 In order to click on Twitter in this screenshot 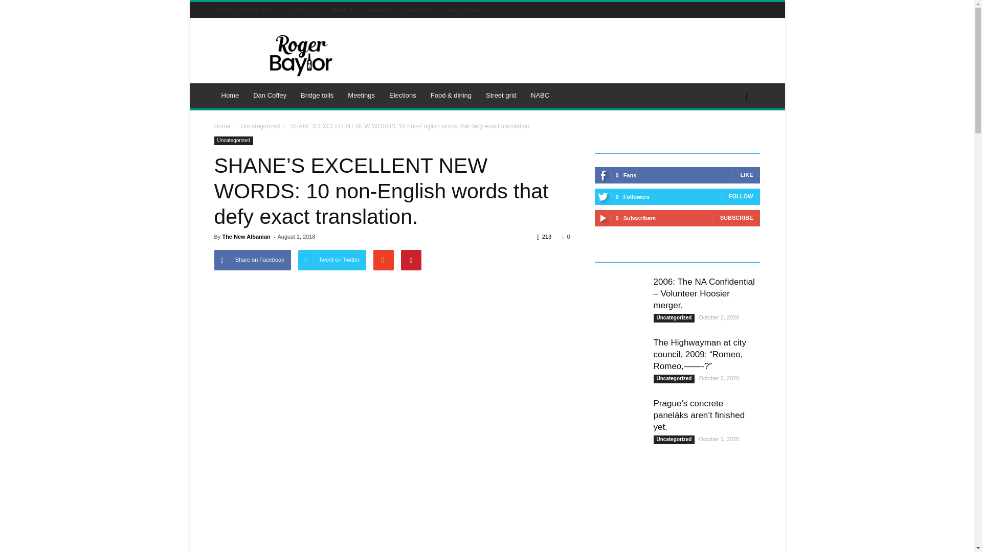, I will do `click(728, 9)`.